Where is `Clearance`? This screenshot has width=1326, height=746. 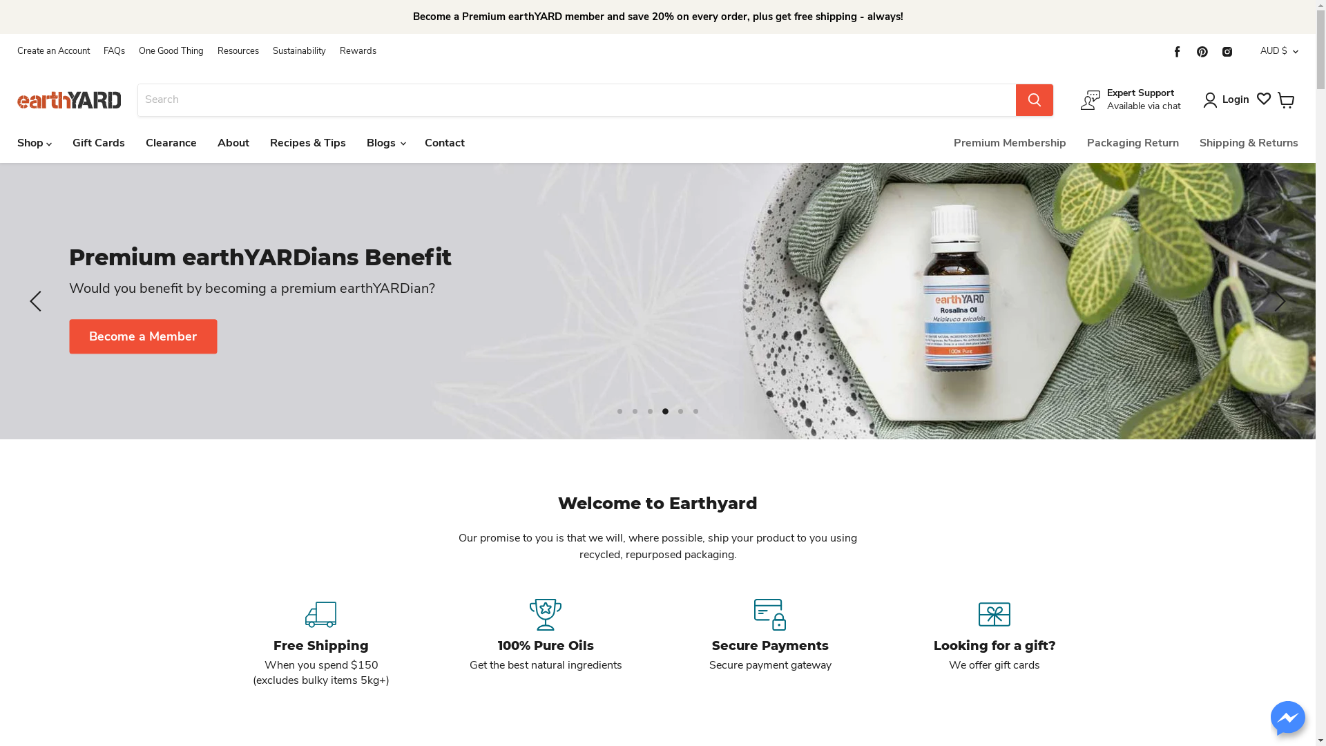
Clearance is located at coordinates (171, 143).